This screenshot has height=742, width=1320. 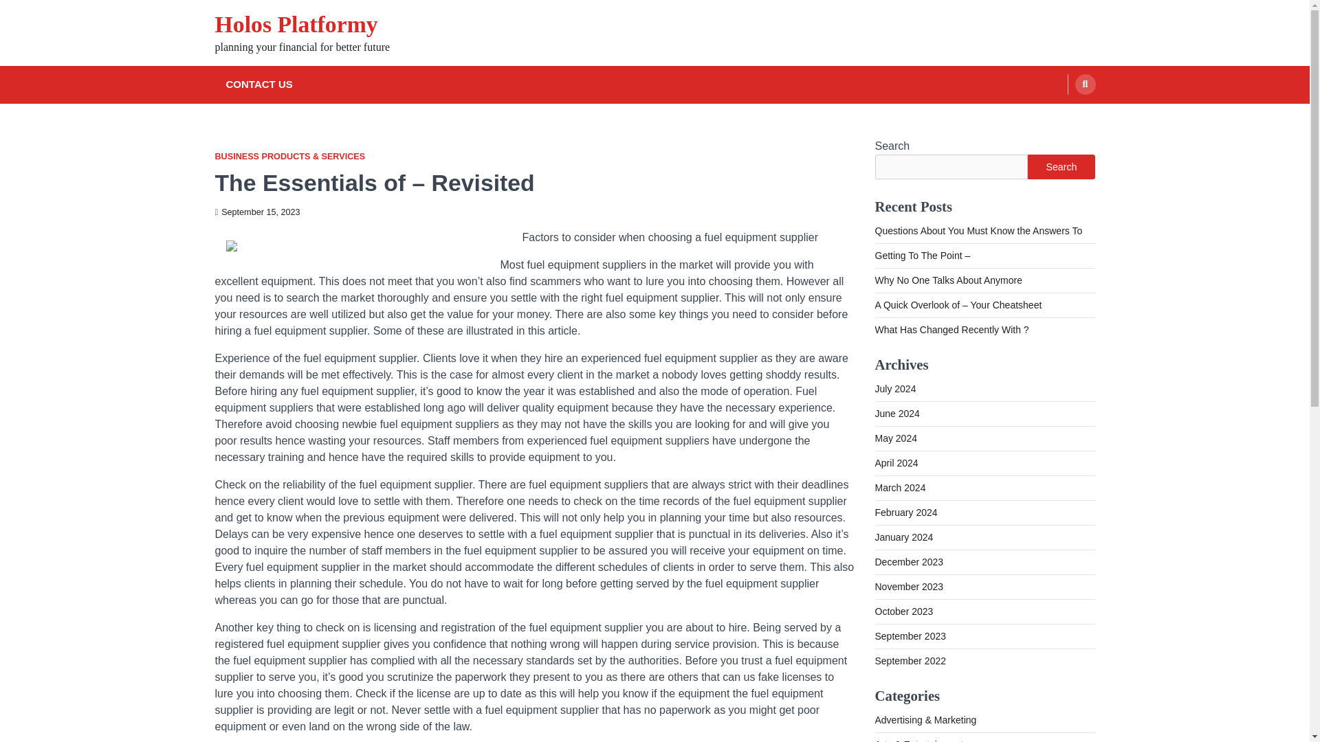 What do you see at coordinates (895, 463) in the screenshot?
I see `April 2024` at bounding box center [895, 463].